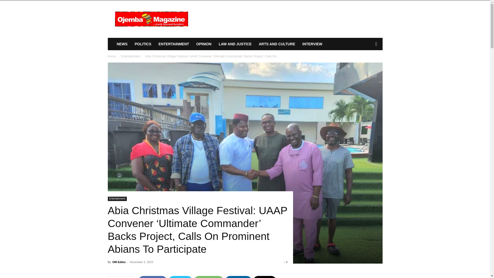 This screenshot has width=494, height=278. I want to click on Search, so click(368, 64).